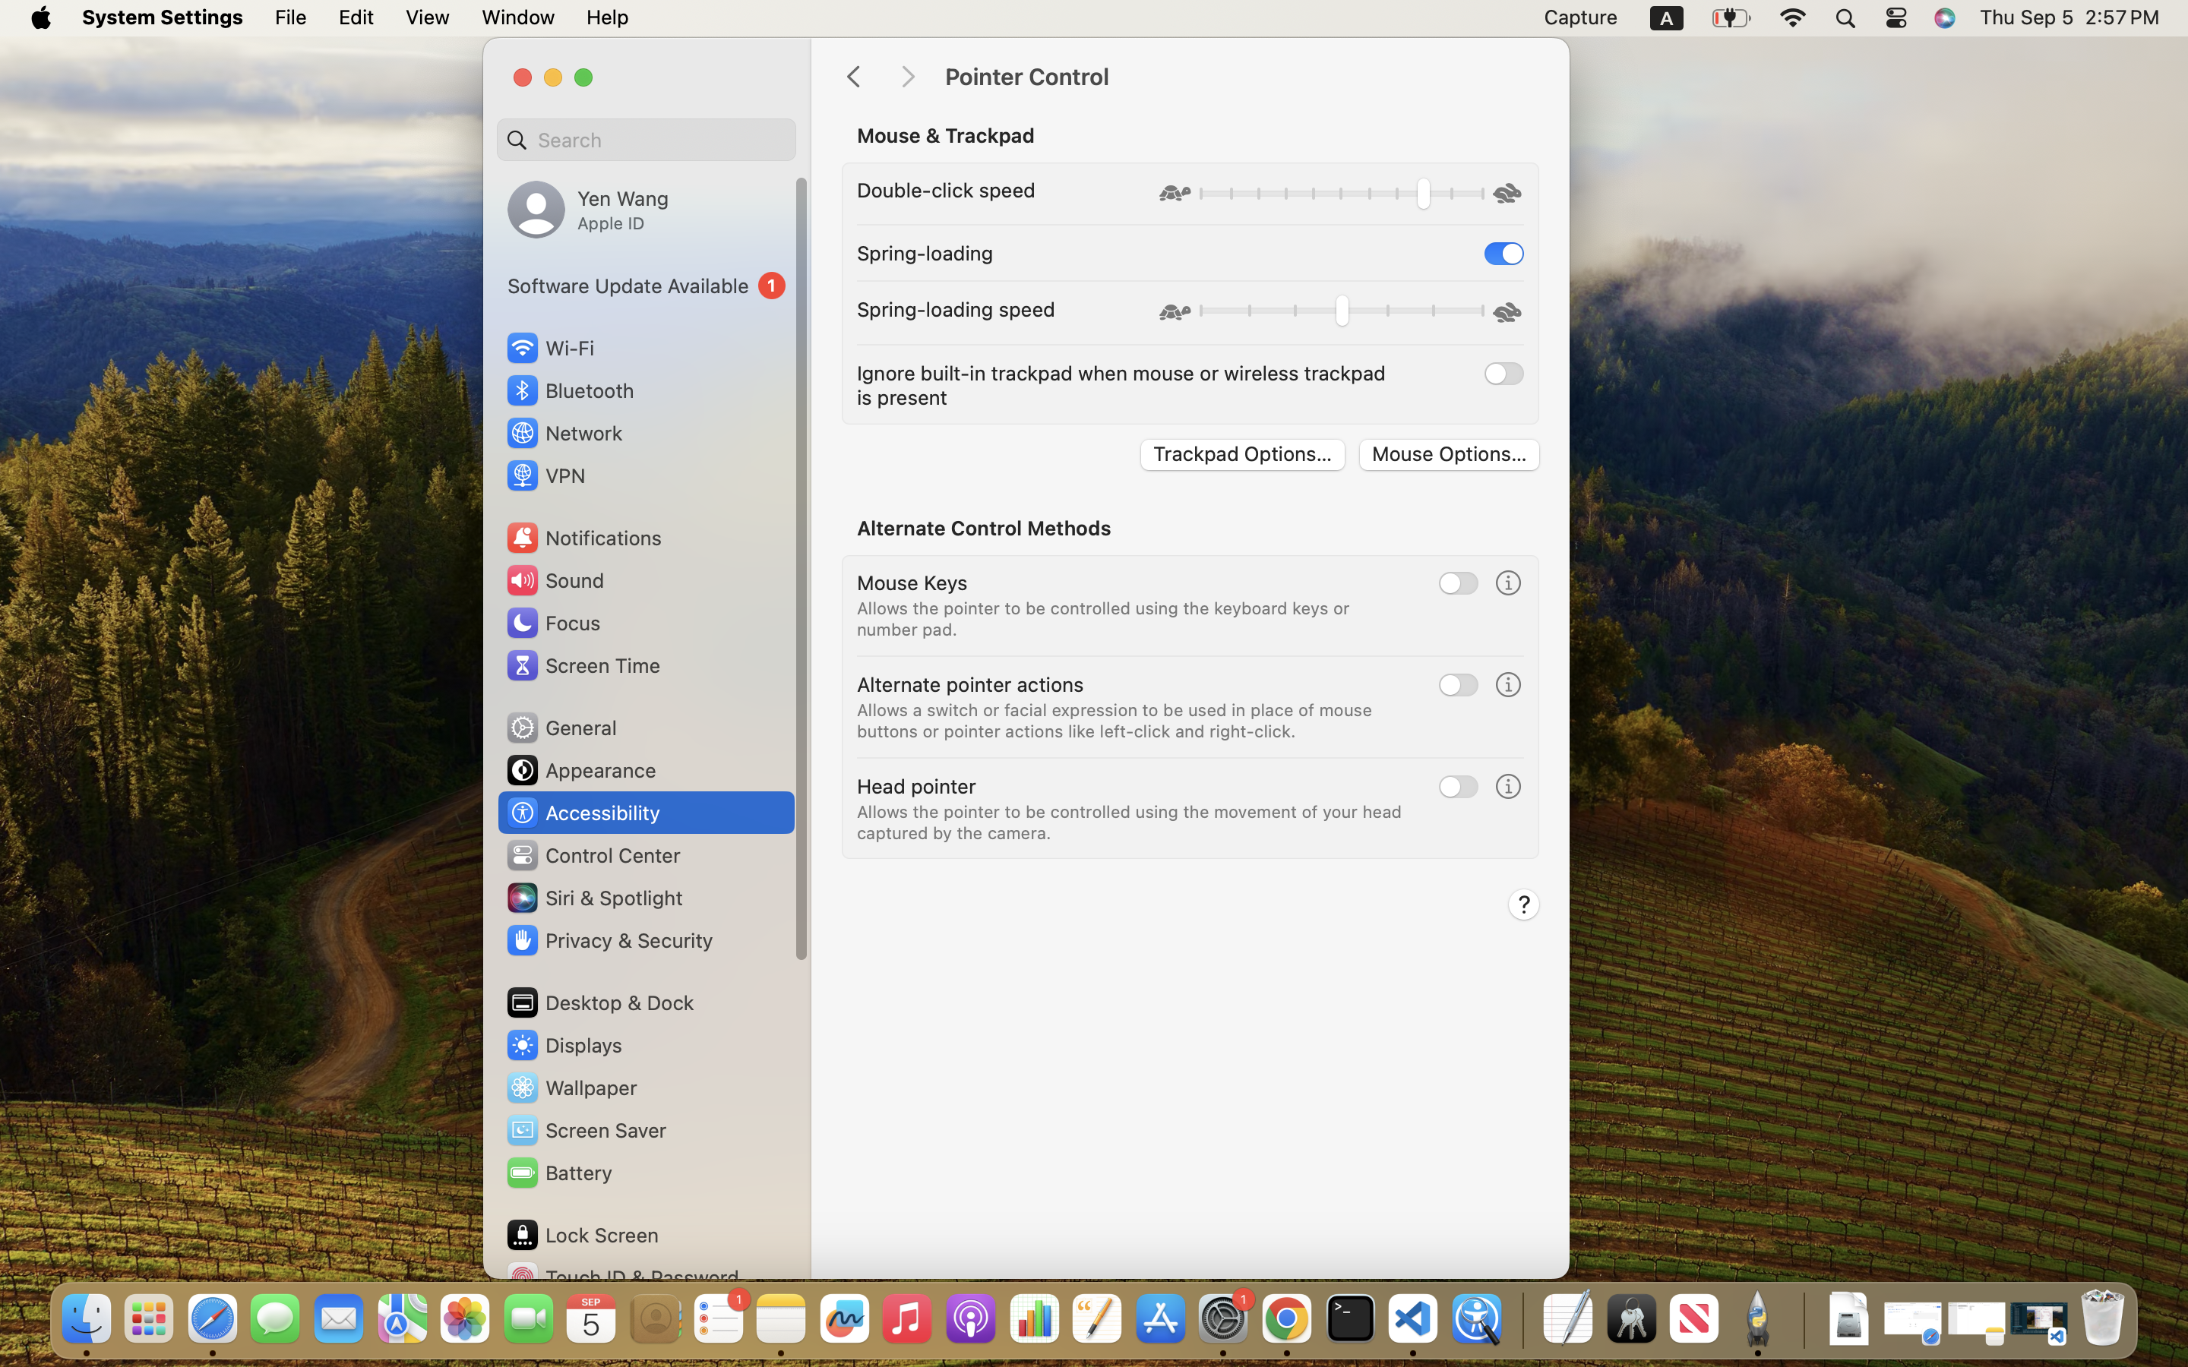  What do you see at coordinates (545, 475) in the screenshot?
I see `VPN` at bounding box center [545, 475].